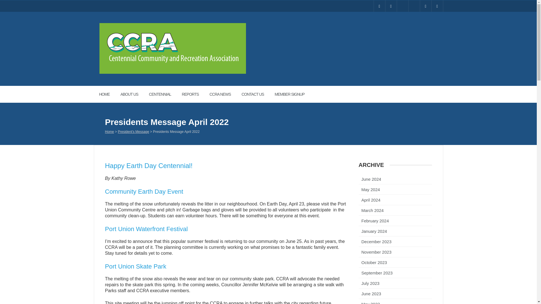  I want to click on Facebook, so click(379, 6).